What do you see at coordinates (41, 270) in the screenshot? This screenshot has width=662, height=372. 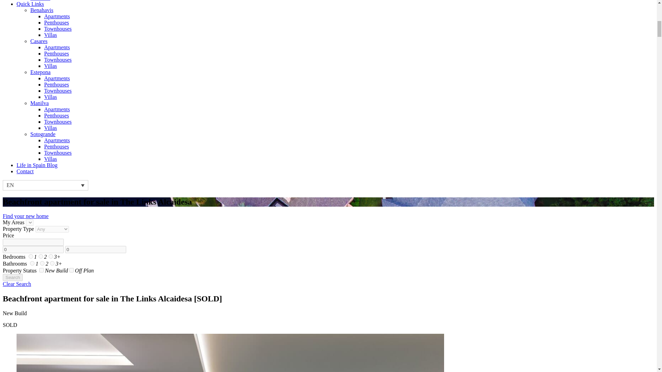 I see `new-build` at bounding box center [41, 270].